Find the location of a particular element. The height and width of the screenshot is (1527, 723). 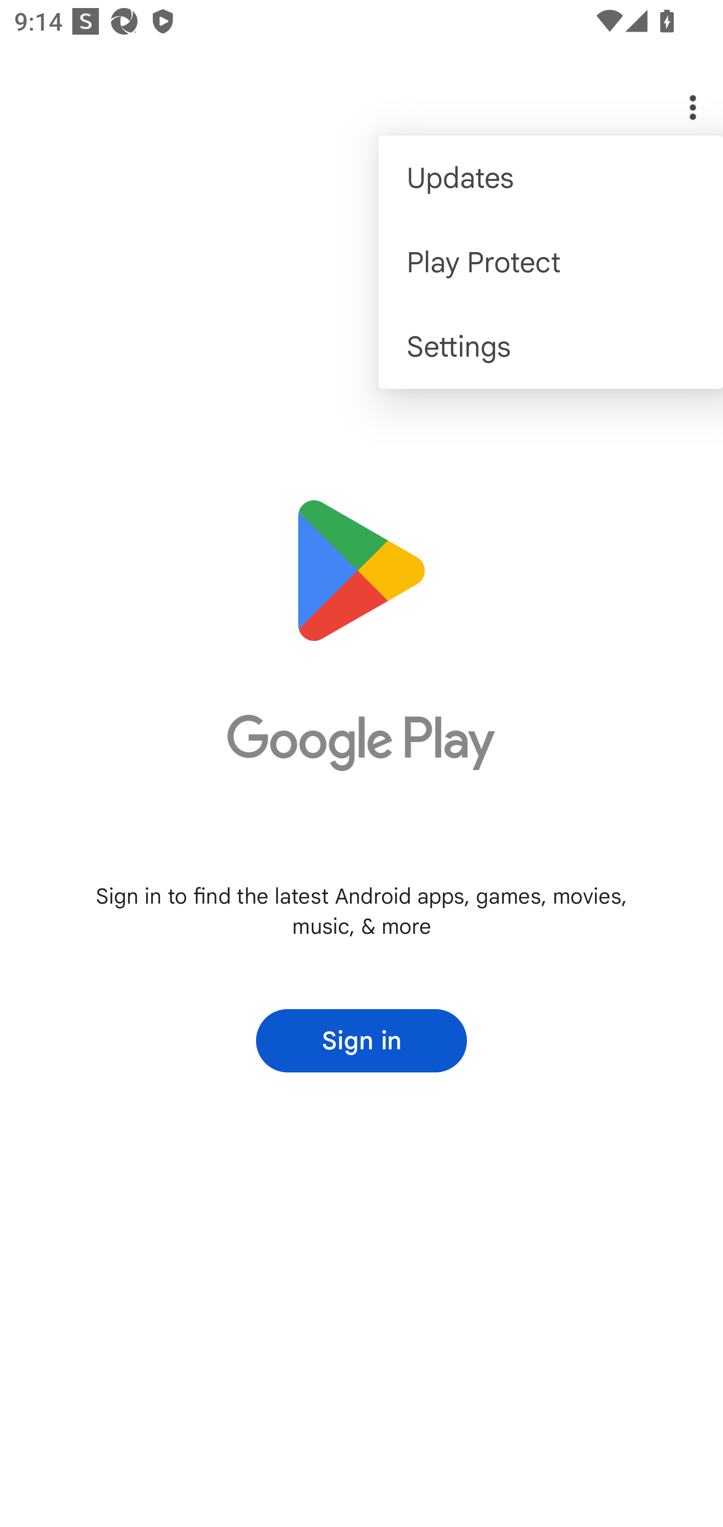

Settings is located at coordinates (551, 347).